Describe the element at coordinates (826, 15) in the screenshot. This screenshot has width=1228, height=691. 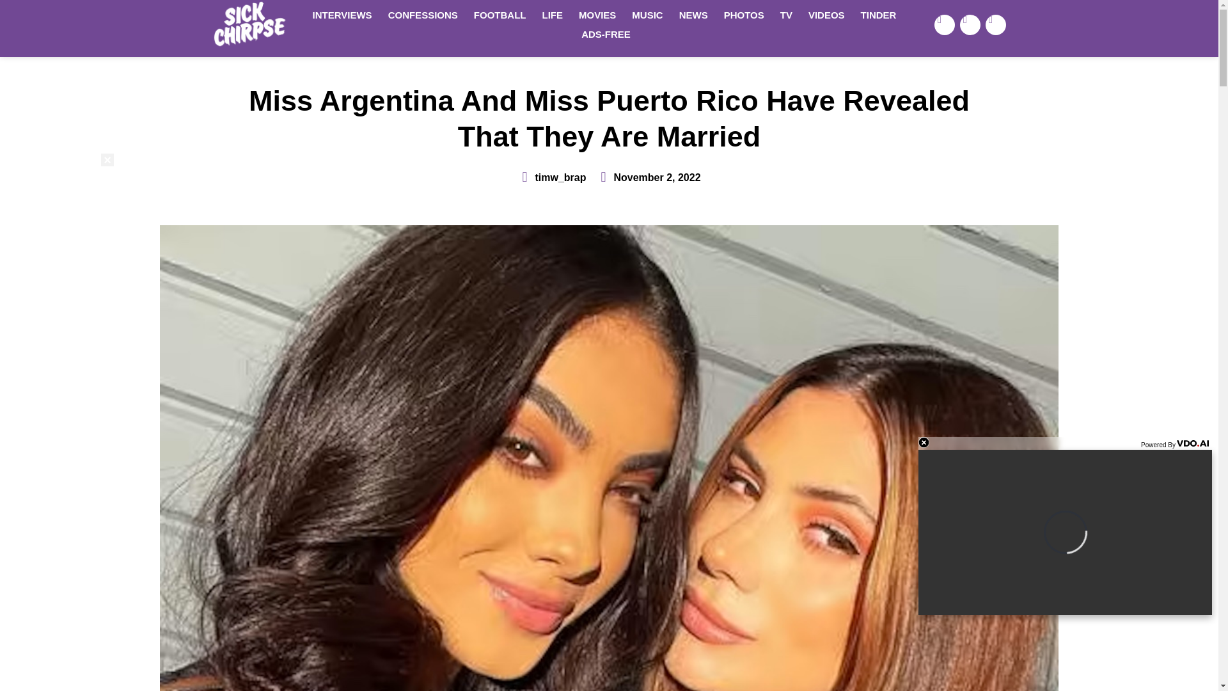
I see `VIDEOS` at that location.